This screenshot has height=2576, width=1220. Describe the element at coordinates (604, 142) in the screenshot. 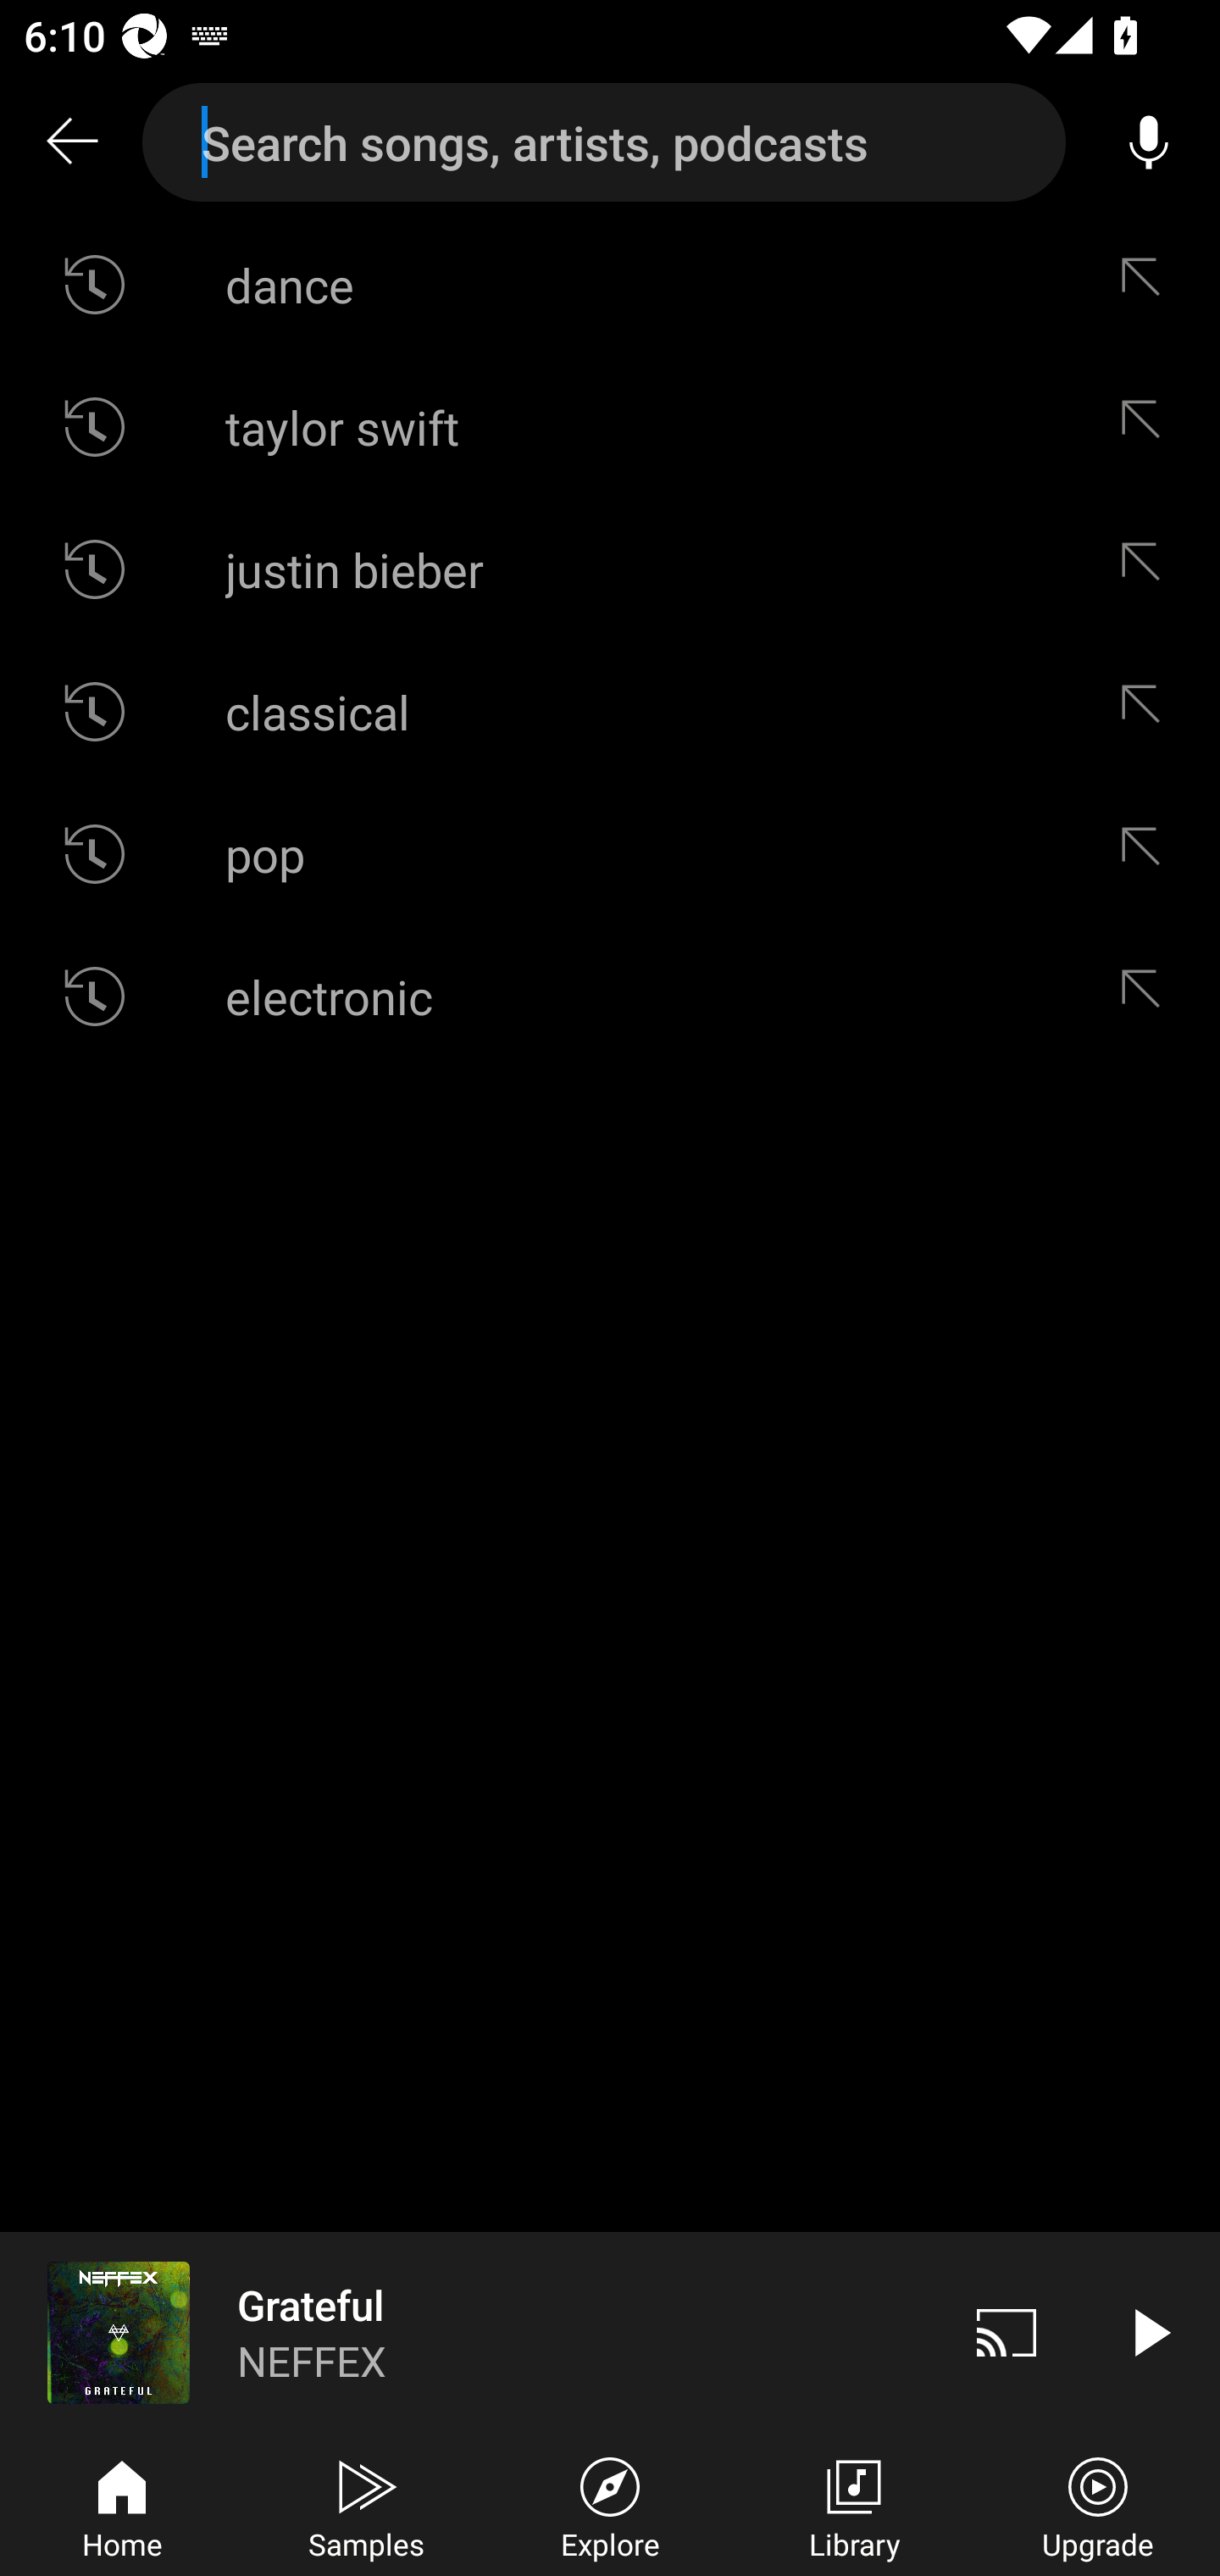

I see `Search songs, artists, podcasts` at that location.